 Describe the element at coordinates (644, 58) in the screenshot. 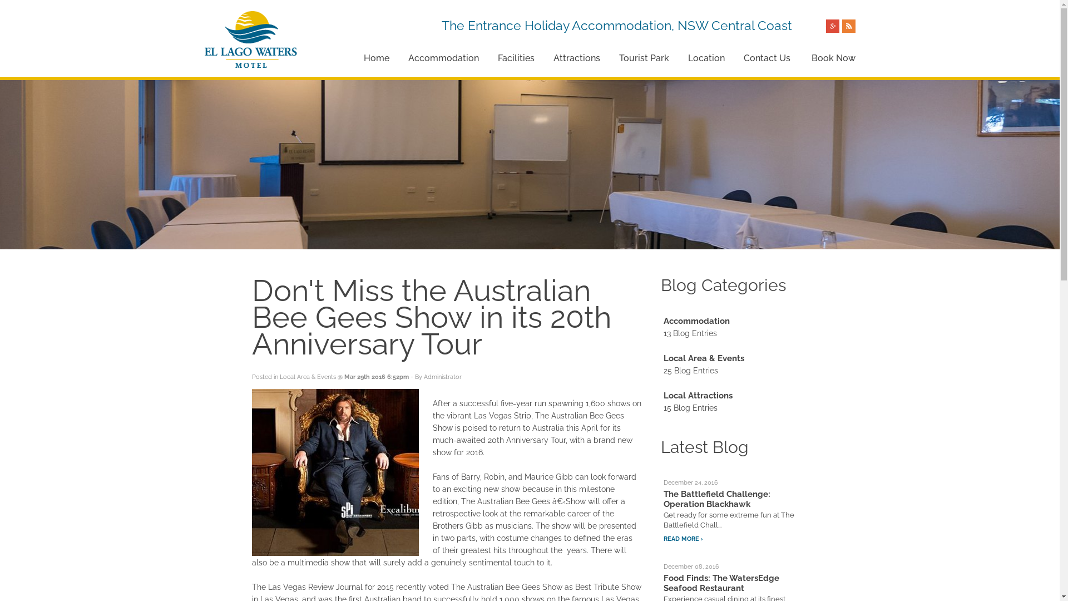

I see `Tourist Park` at that location.